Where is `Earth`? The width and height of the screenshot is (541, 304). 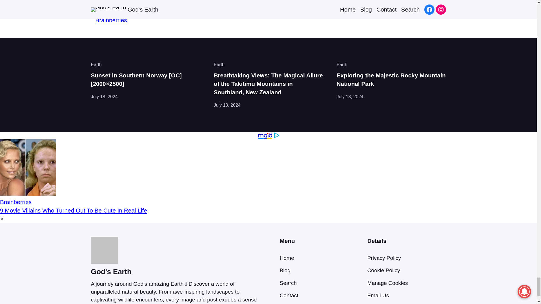 Earth is located at coordinates (96, 64).